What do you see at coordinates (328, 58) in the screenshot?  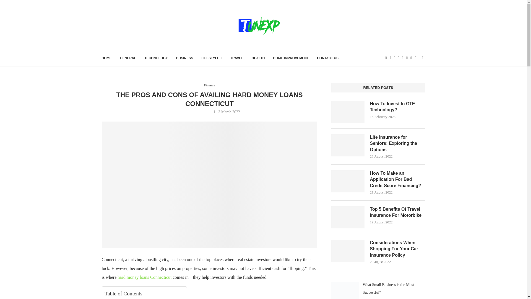 I see `CONTACT US` at bounding box center [328, 58].